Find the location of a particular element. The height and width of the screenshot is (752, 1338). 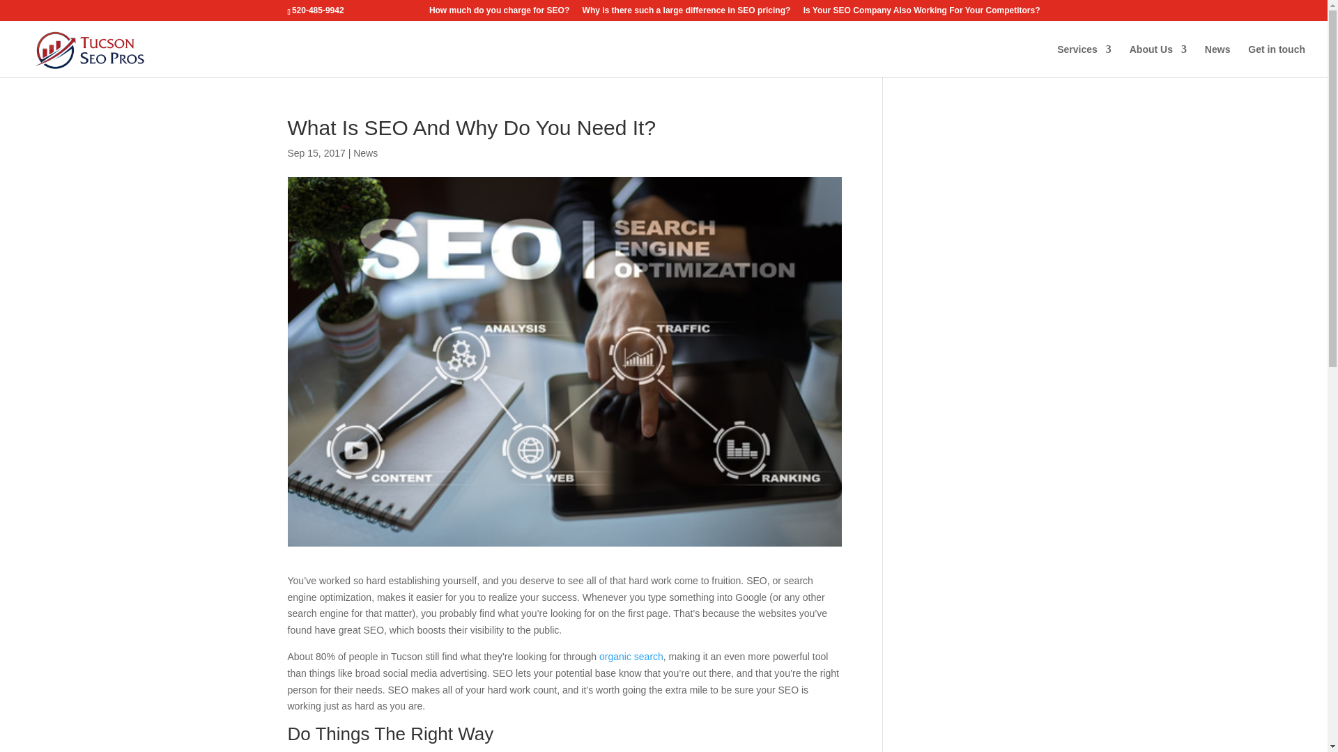

Why is there such a large difference in SEO pricing? is located at coordinates (686, 13).